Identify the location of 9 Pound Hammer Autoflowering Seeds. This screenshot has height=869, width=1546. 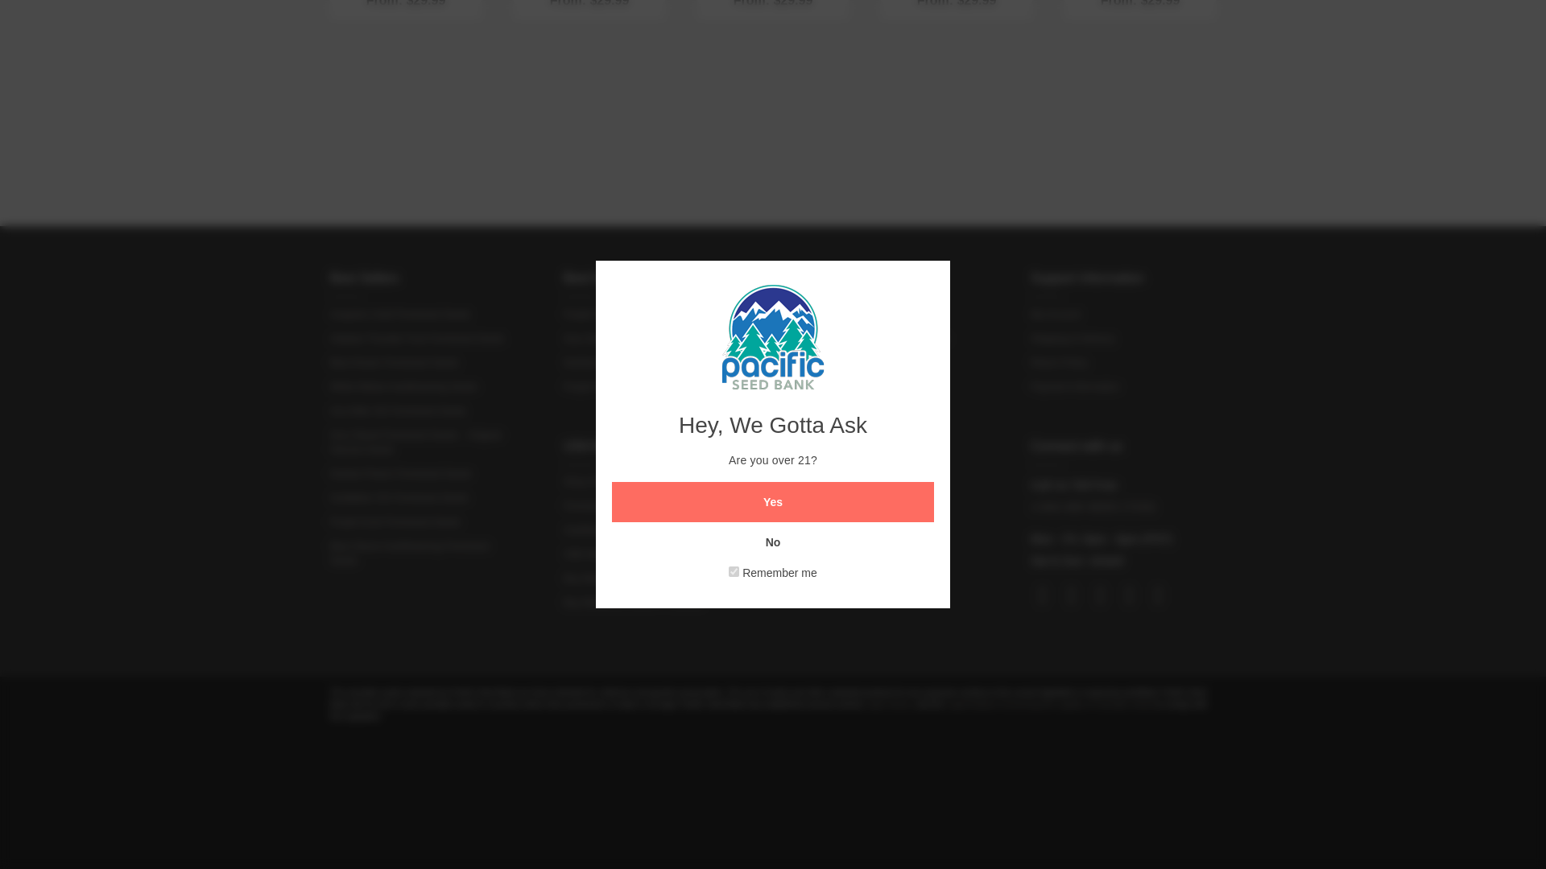
(589, 67).